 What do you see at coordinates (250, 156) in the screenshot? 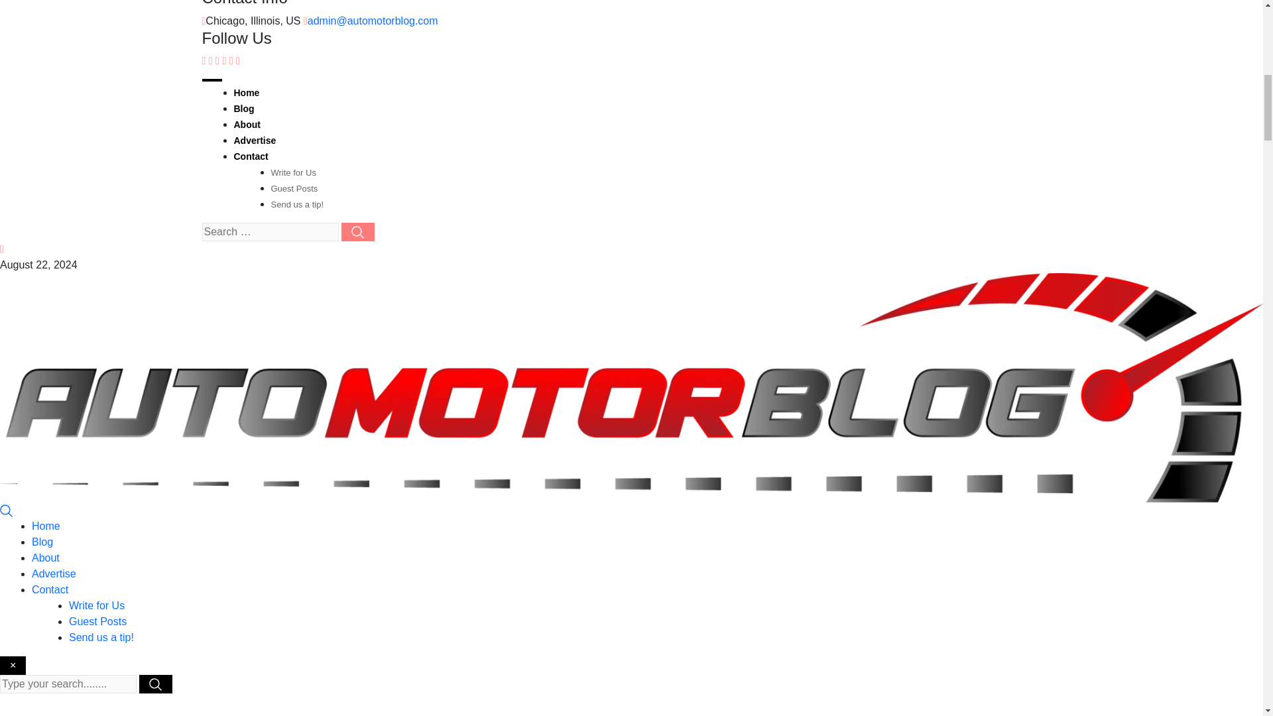
I see `Contact` at bounding box center [250, 156].